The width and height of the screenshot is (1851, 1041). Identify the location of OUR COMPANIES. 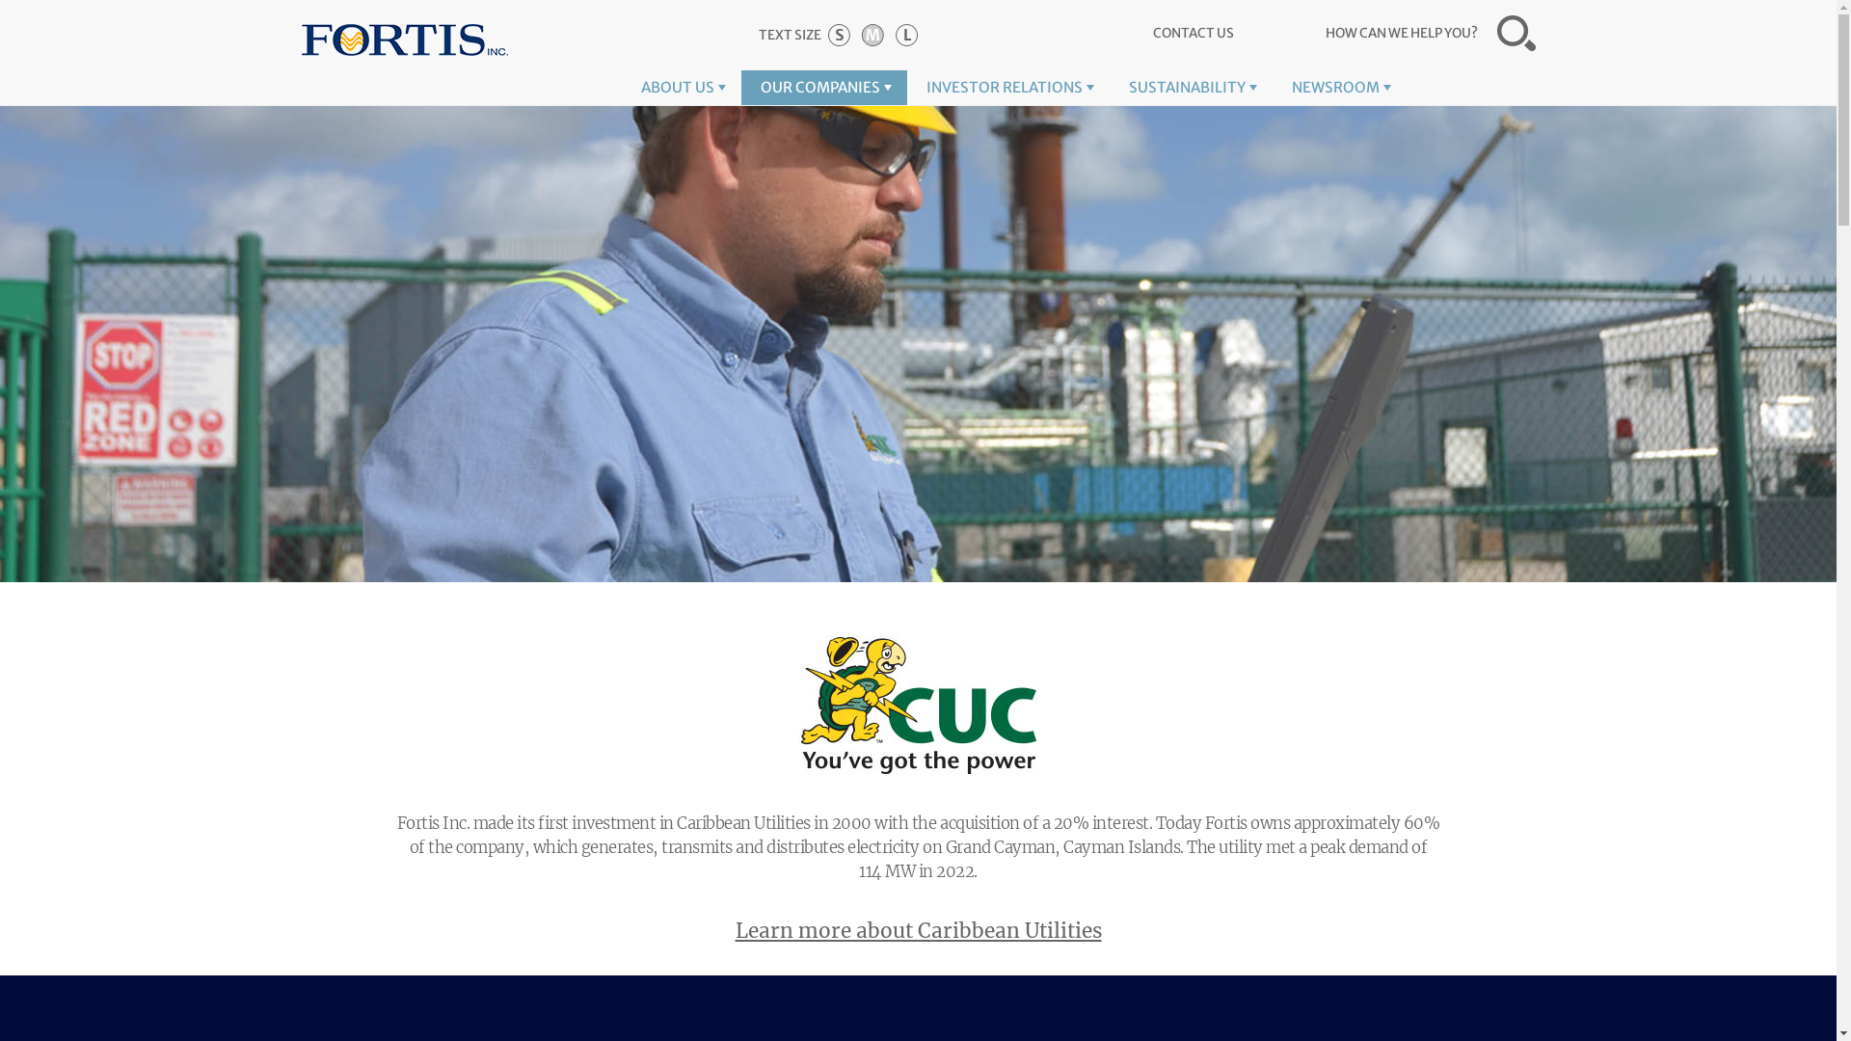
(823, 88).